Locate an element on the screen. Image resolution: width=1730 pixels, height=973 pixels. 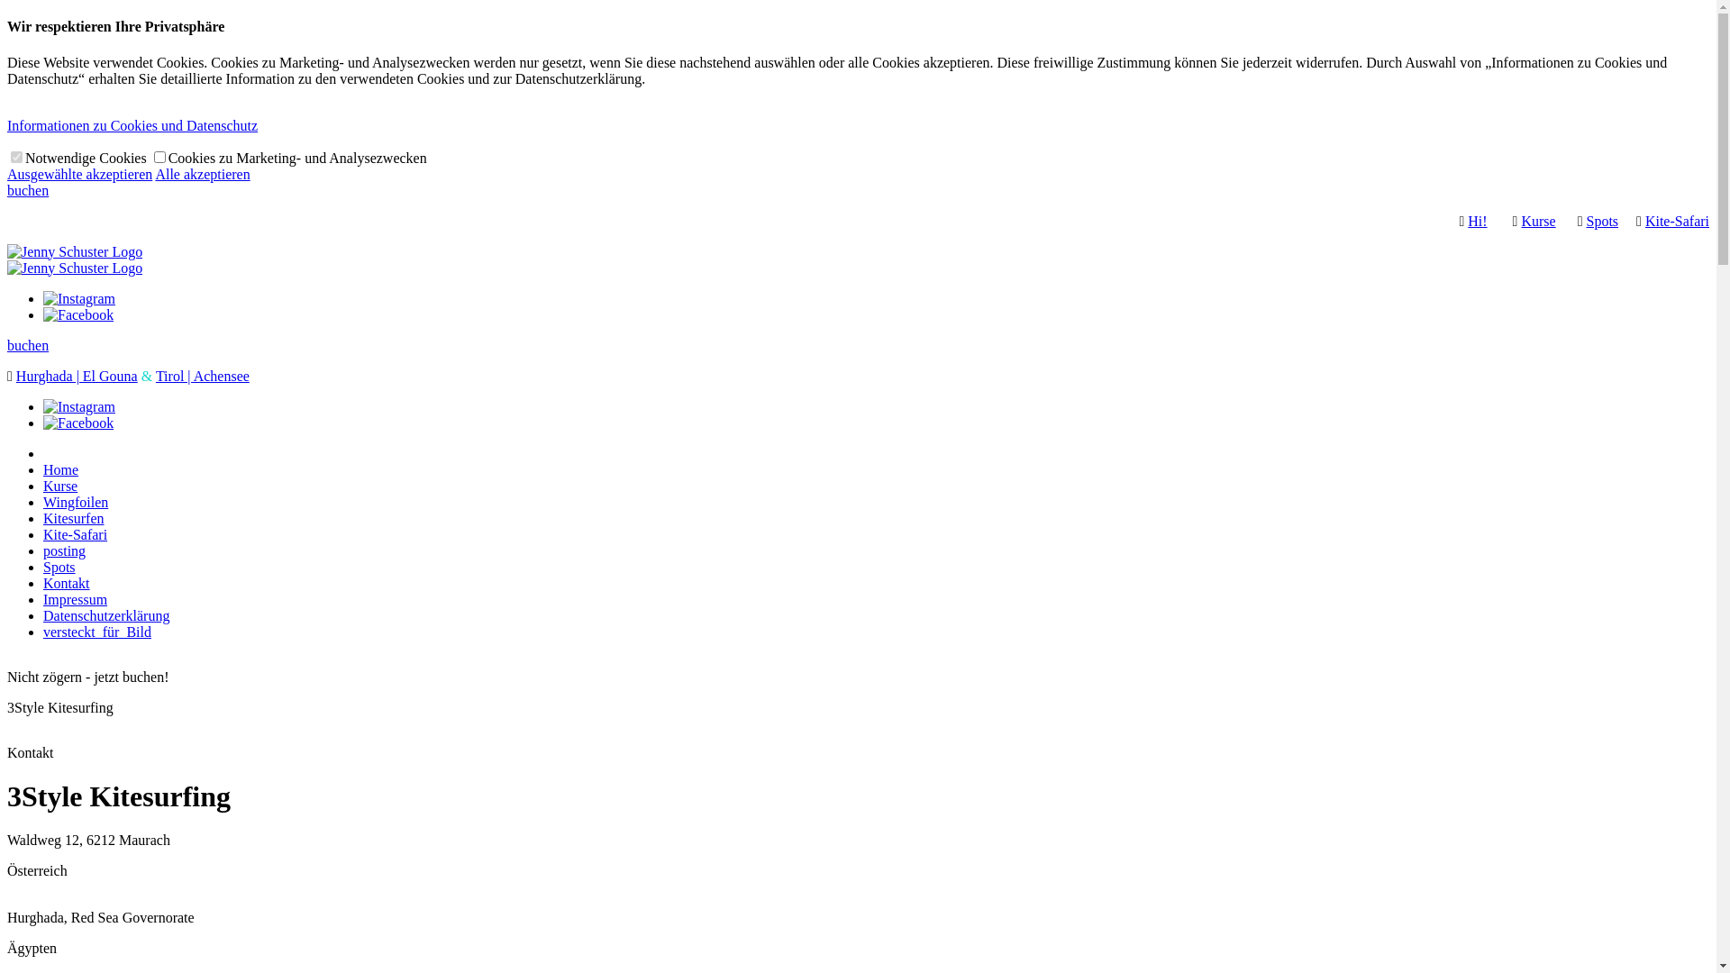
Kite-Safari is located at coordinates (1678, 222).